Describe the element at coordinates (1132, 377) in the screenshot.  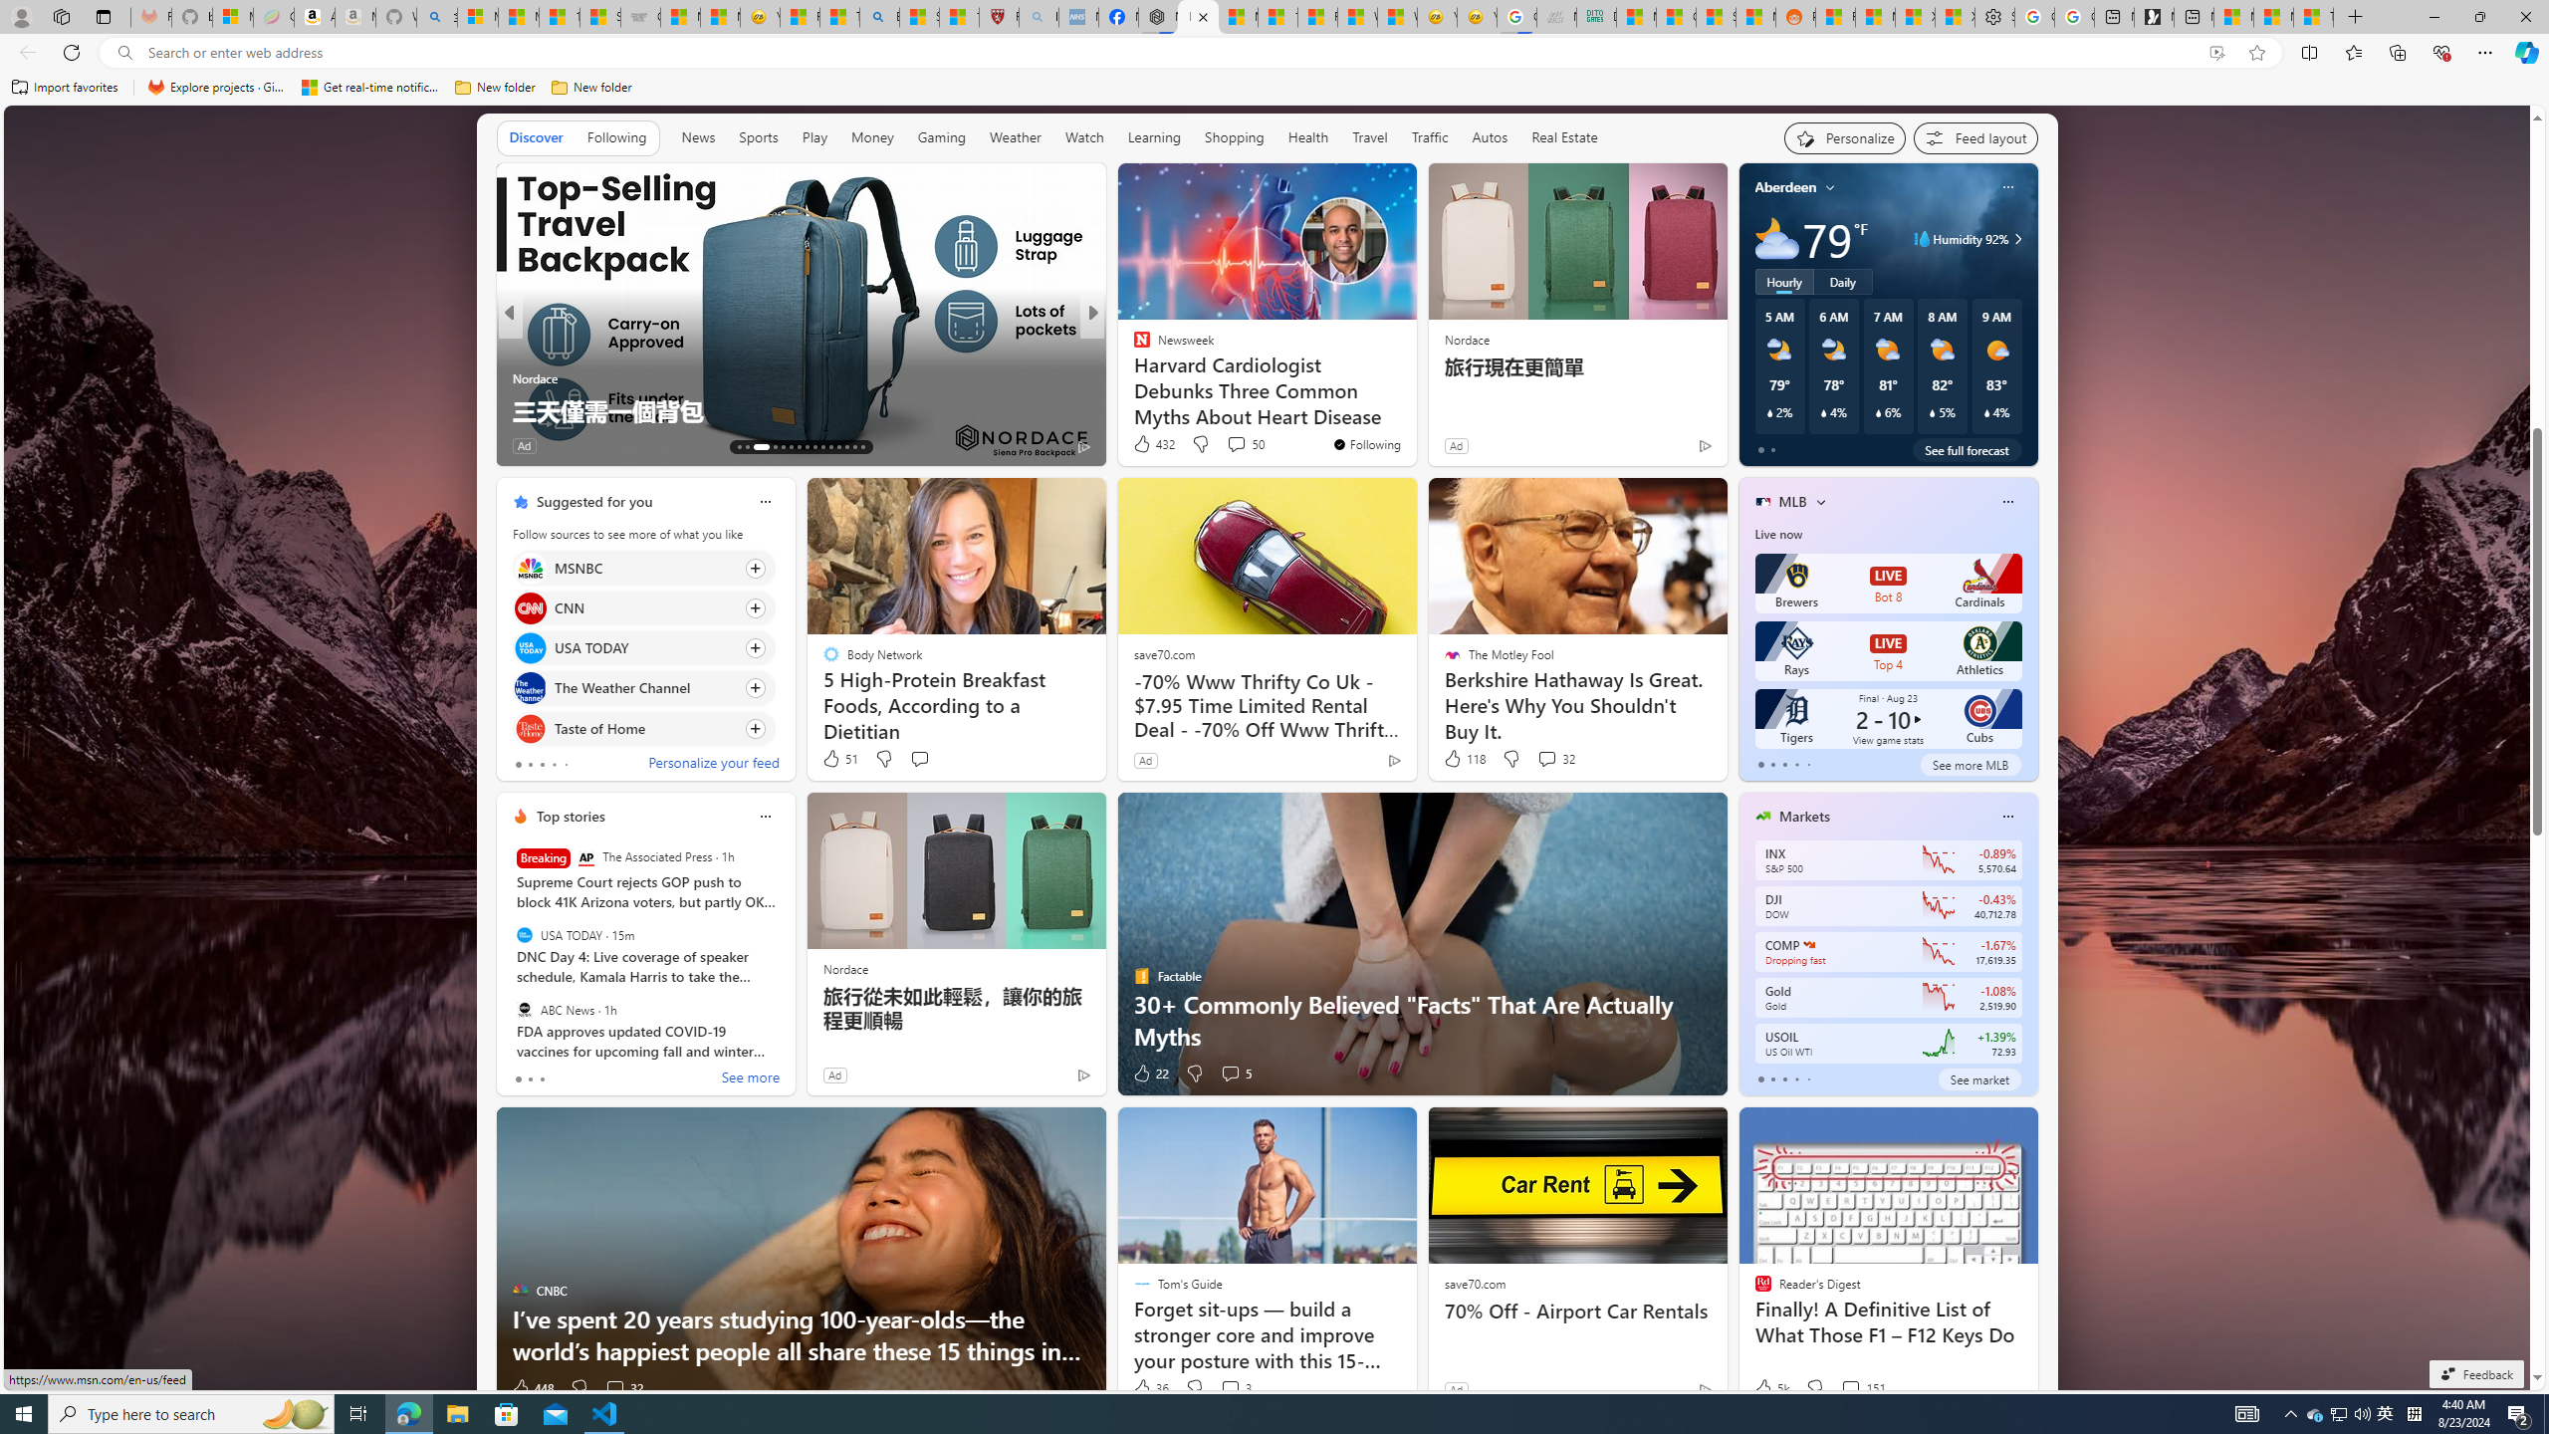
I see `Only Earthlings` at that location.